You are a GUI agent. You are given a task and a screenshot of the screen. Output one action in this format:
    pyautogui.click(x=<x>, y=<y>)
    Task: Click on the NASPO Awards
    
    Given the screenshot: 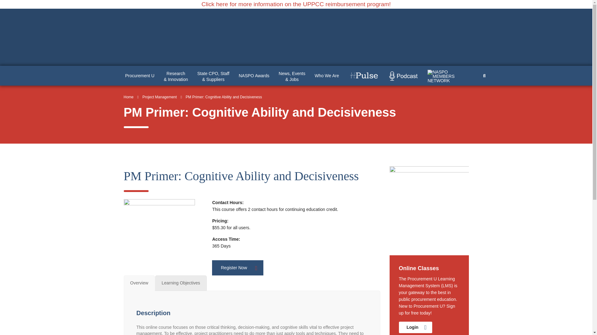 What is the action you would take?
    pyautogui.click(x=254, y=76)
    